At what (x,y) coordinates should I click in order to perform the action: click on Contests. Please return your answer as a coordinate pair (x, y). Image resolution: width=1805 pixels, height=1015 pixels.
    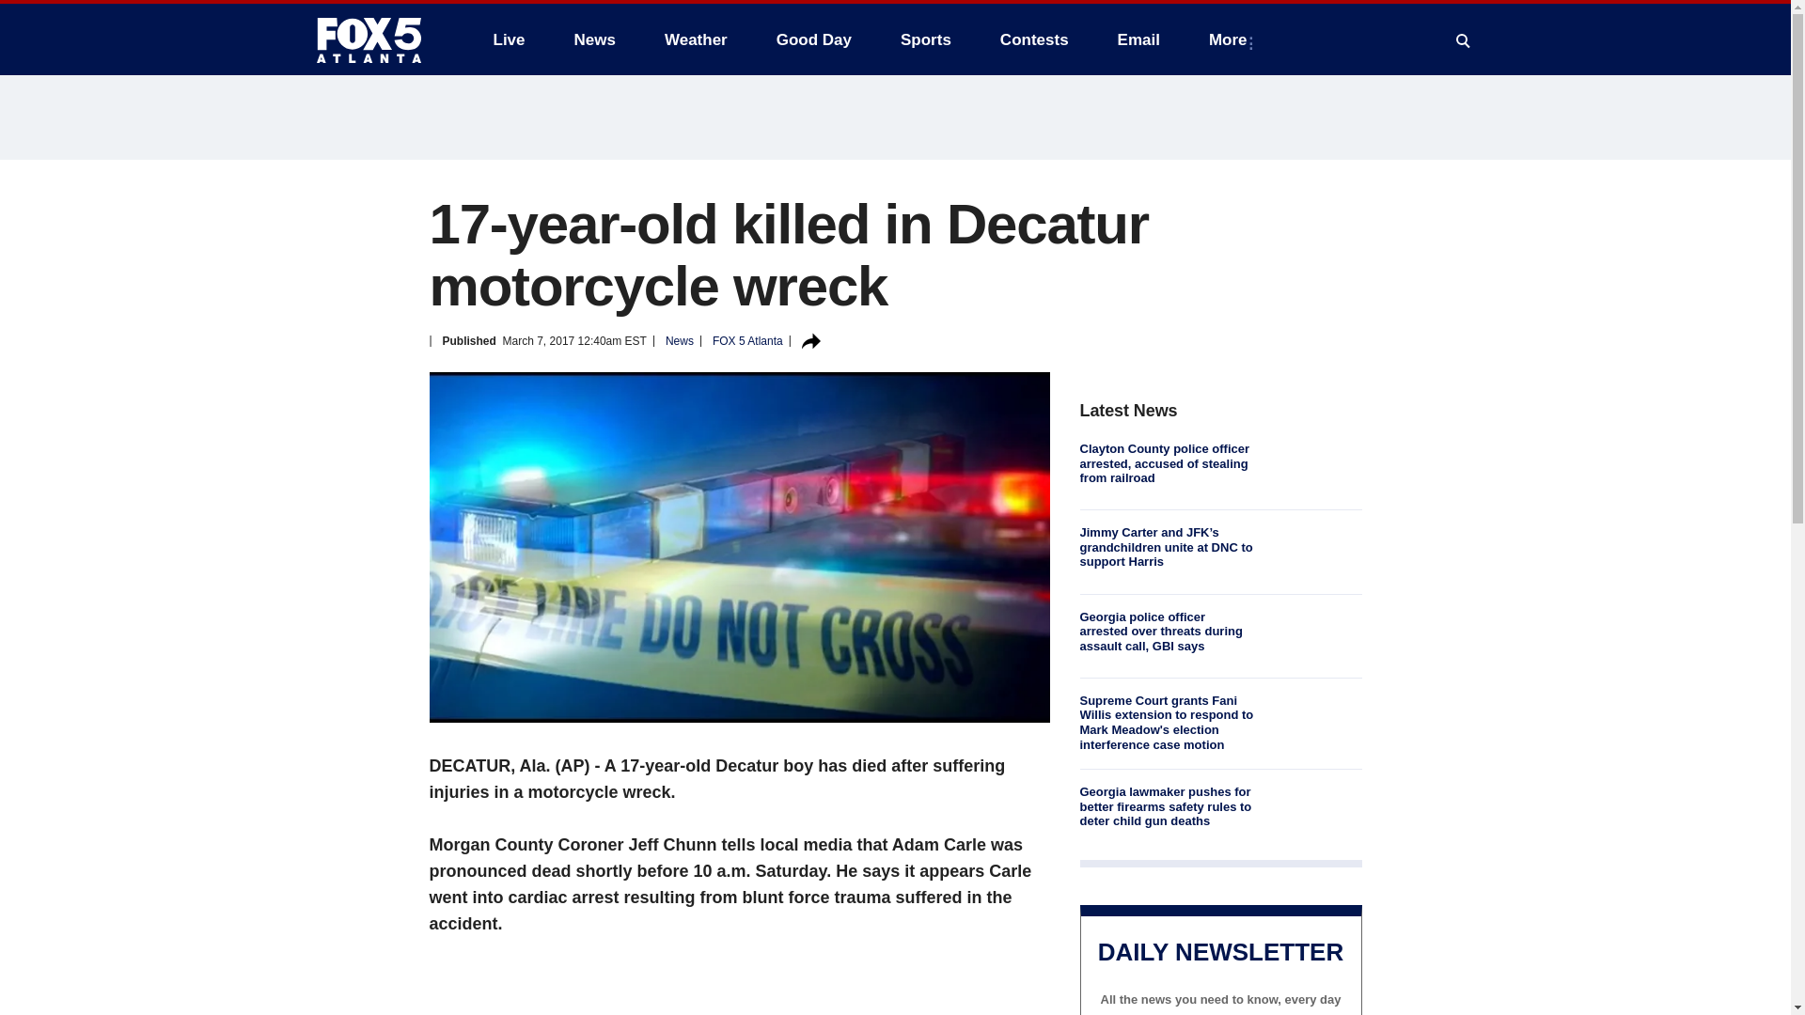
    Looking at the image, I should click on (1034, 39).